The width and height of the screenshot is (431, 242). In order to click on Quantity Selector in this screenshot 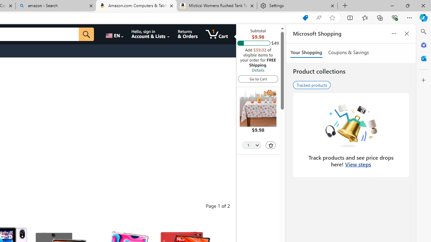, I will do `click(252, 145)`.